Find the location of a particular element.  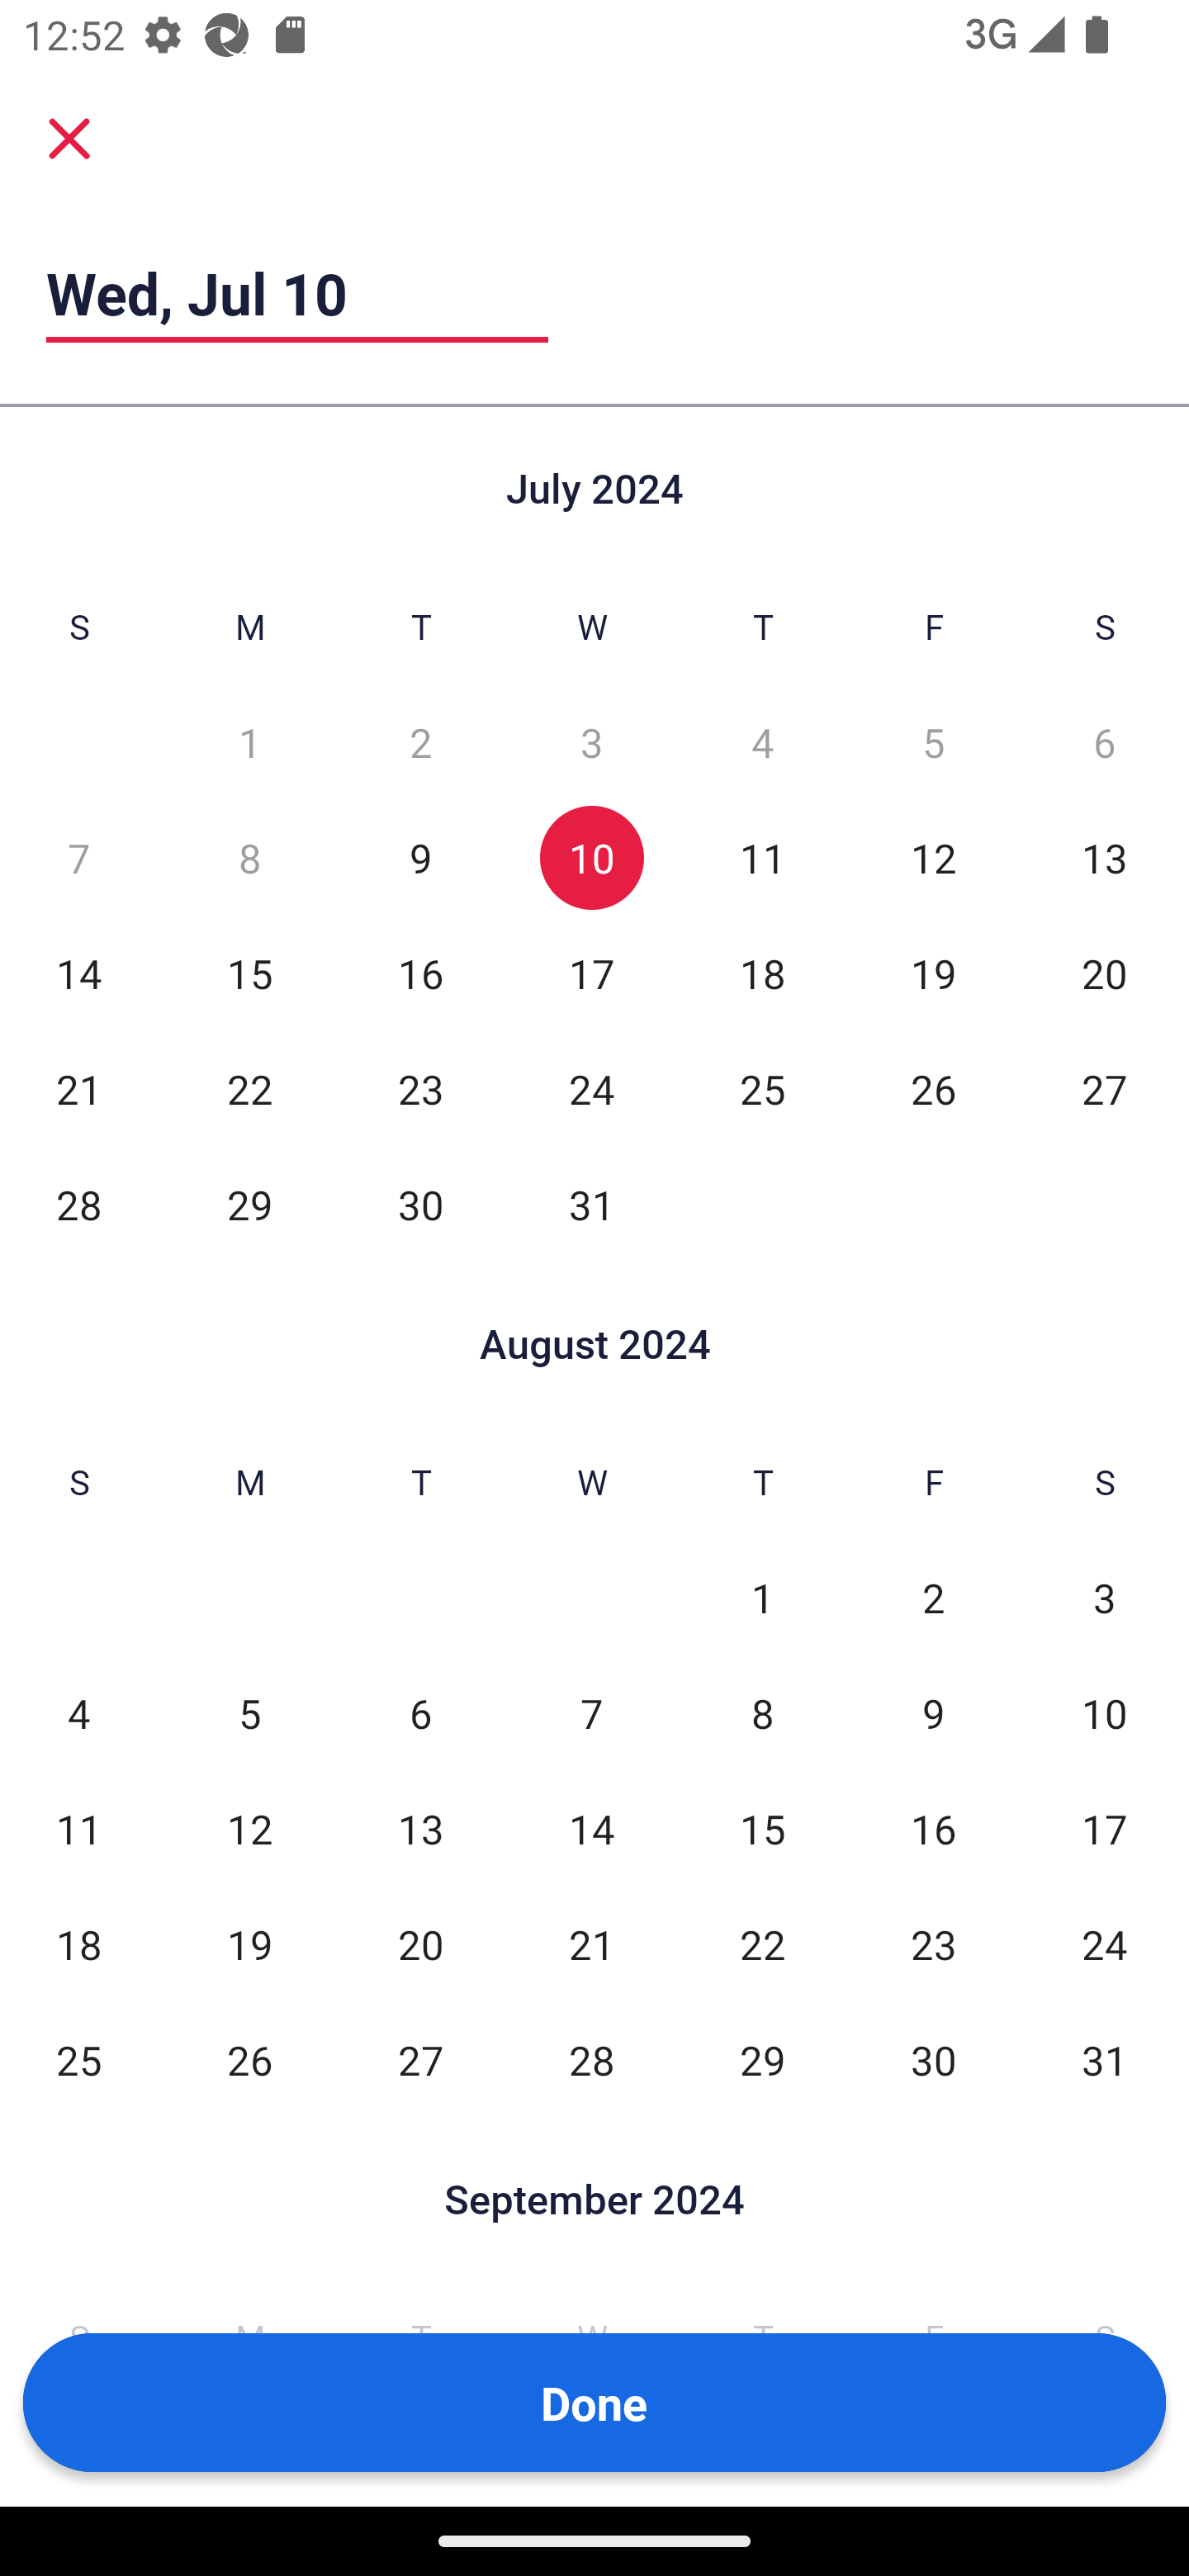

8 Thu, Aug 8, Not Selected is located at coordinates (762, 1714).